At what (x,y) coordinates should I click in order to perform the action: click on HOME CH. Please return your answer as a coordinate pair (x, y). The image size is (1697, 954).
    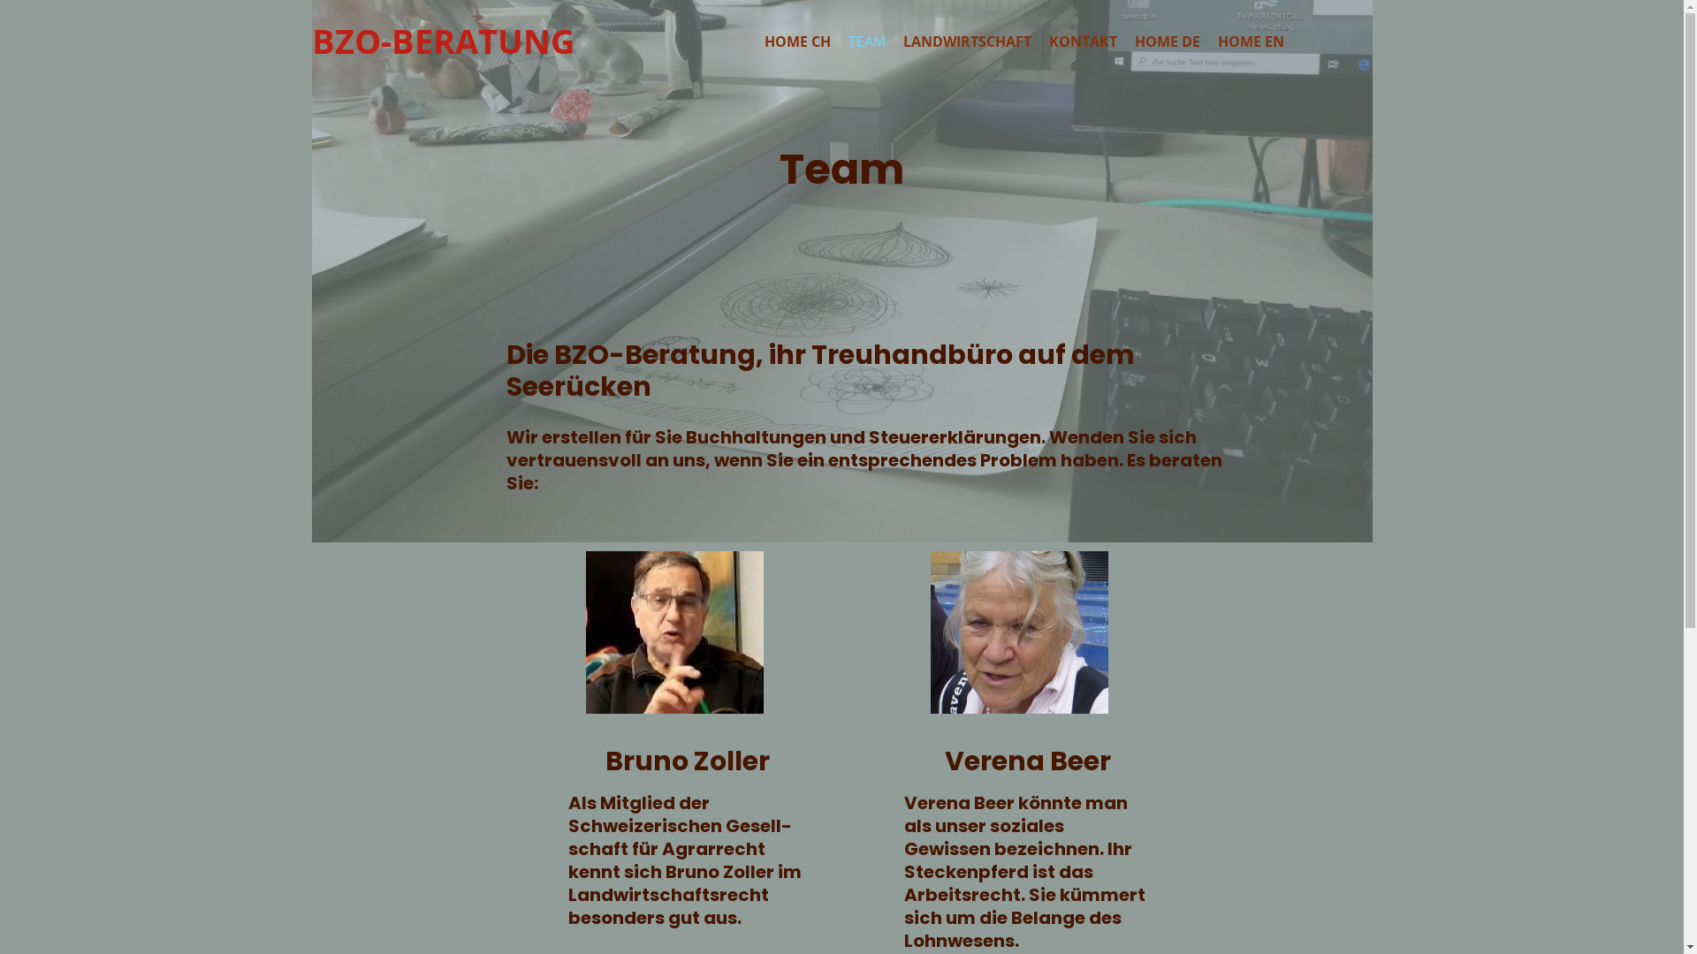
    Looking at the image, I should click on (797, 42).